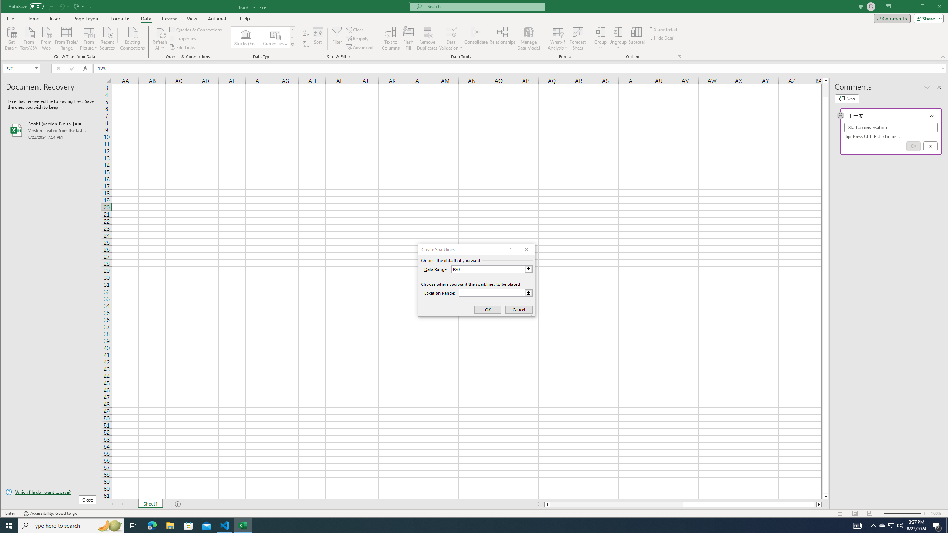 This screenshot has height=533, width=948. I want to click on New comment, so click(847, 98).